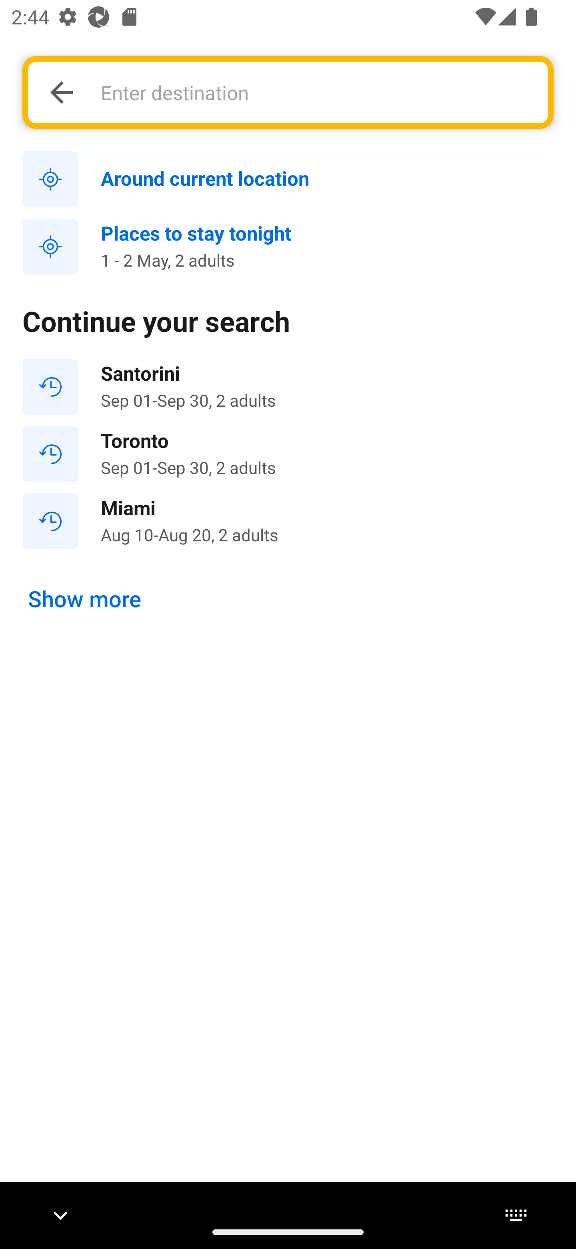 The image size is (576, 1249). I want to click on Around current location, so click(288, 180).